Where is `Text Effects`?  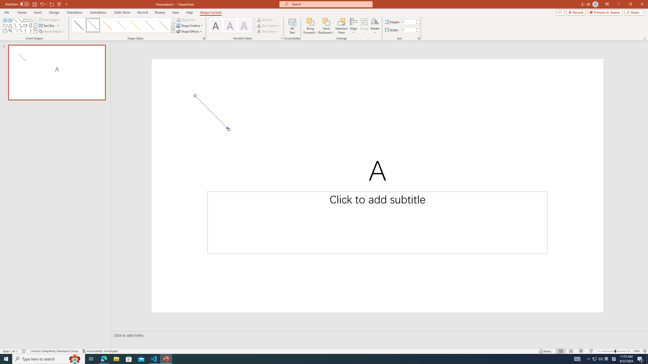
Text Effects is located at coordinates (269, 31).